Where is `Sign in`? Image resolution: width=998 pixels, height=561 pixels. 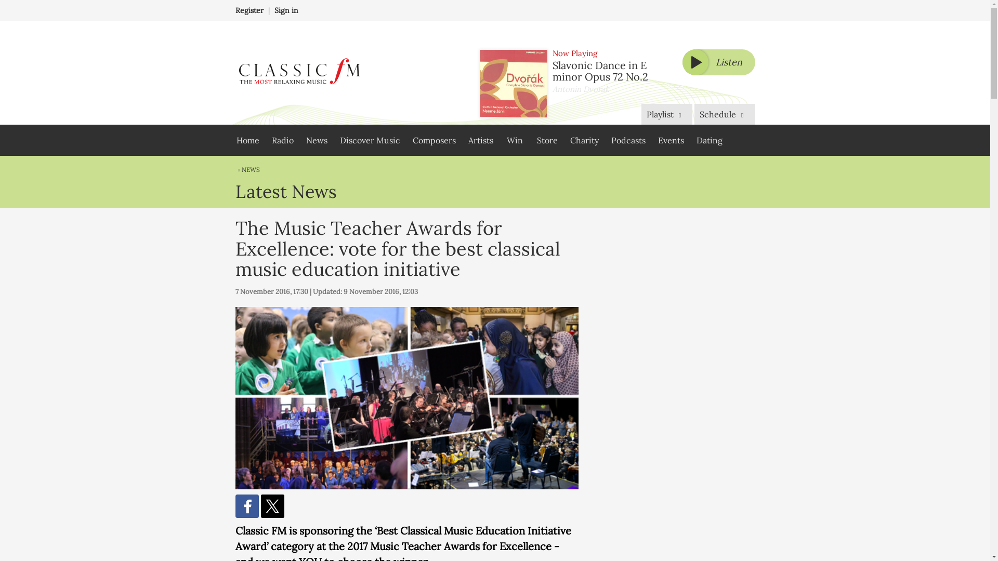
Sign in is located at coordinates (286, 10).